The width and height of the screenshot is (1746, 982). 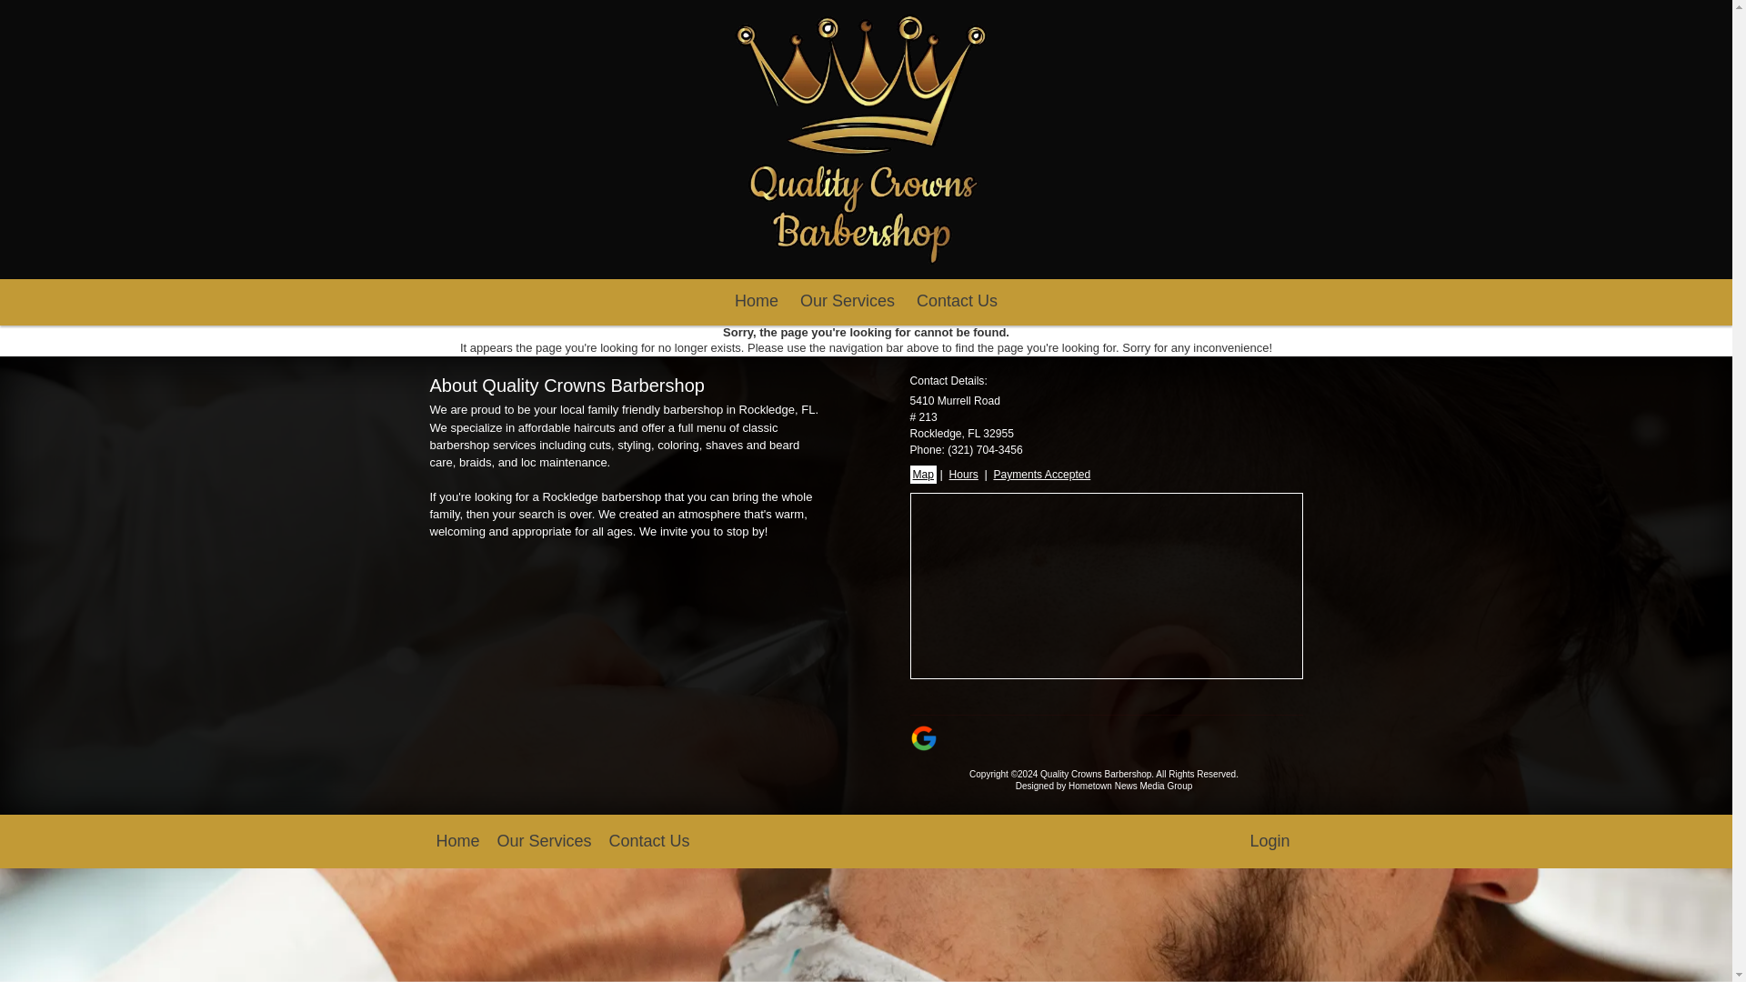 What do you see at coordinates (757, 302) in the screenshot?
I see `Home` at bounding box center [757, 302].